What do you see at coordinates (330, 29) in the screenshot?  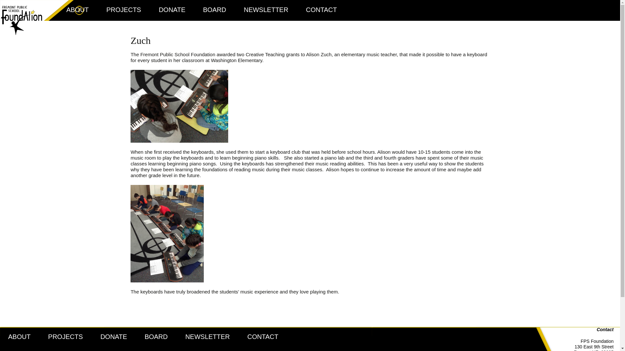 I see `FACEBOOK` at bounding box center [330, 29].